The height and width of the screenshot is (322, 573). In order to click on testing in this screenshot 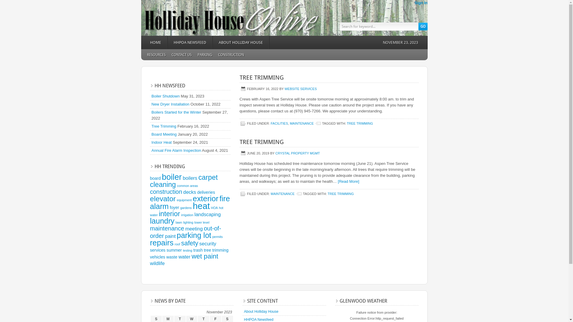, I will do `click(187, 250)`.